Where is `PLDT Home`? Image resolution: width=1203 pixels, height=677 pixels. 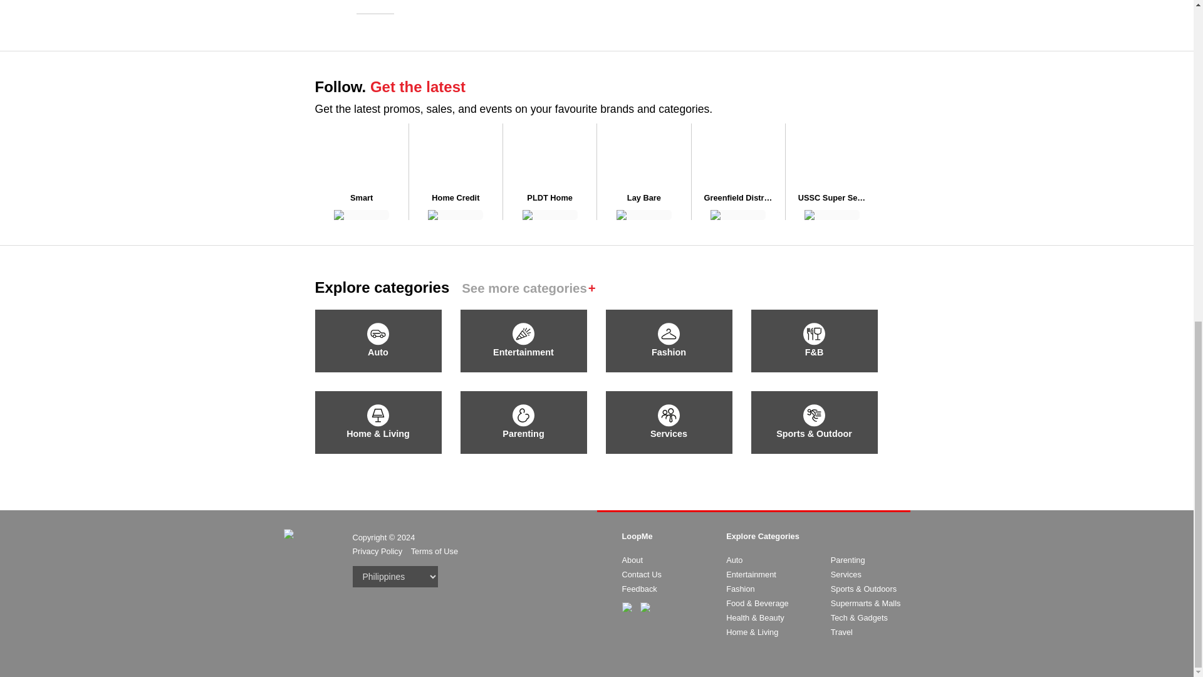
PLDT Home is located at coordinates (549, 198).